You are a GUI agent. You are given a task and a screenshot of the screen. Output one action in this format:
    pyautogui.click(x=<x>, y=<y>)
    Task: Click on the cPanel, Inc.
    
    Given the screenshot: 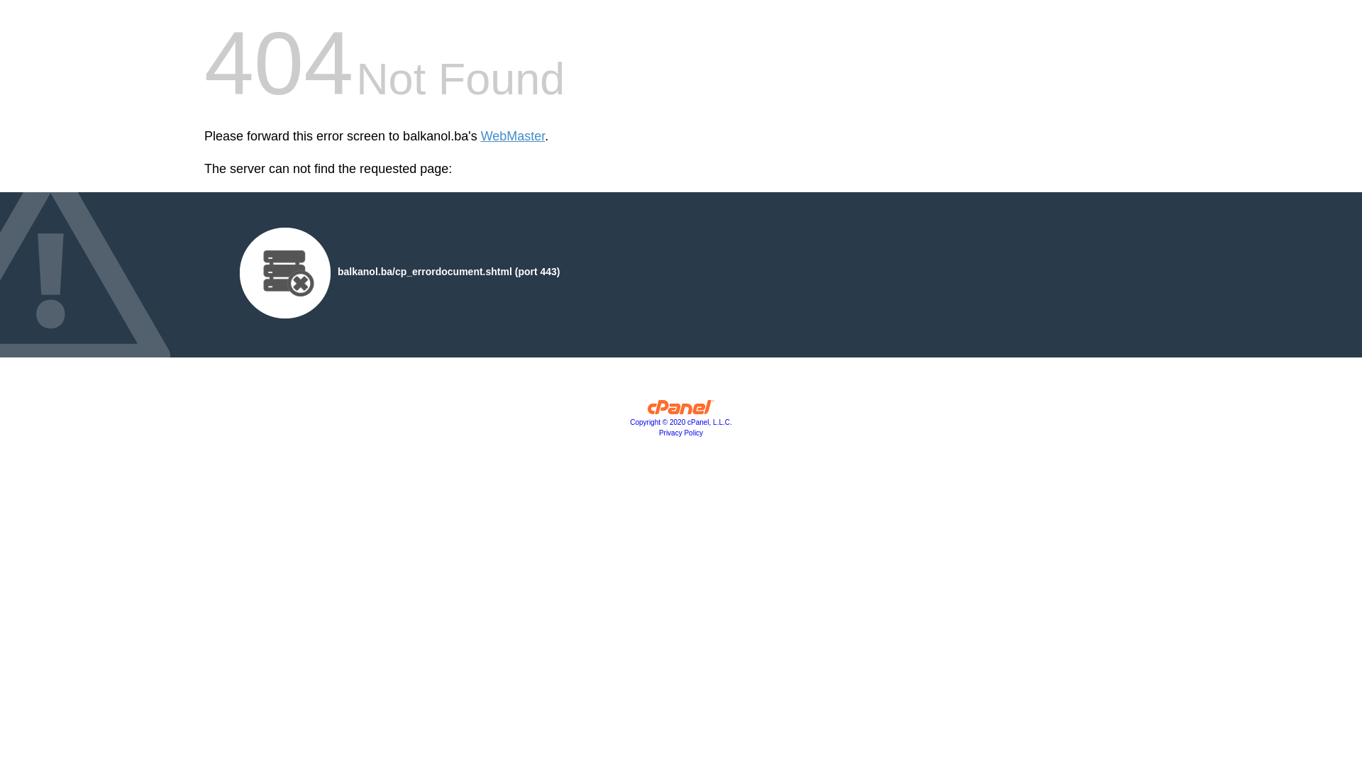 What is the action you would take?
    pyautogui.click(x=681, y=411)
    